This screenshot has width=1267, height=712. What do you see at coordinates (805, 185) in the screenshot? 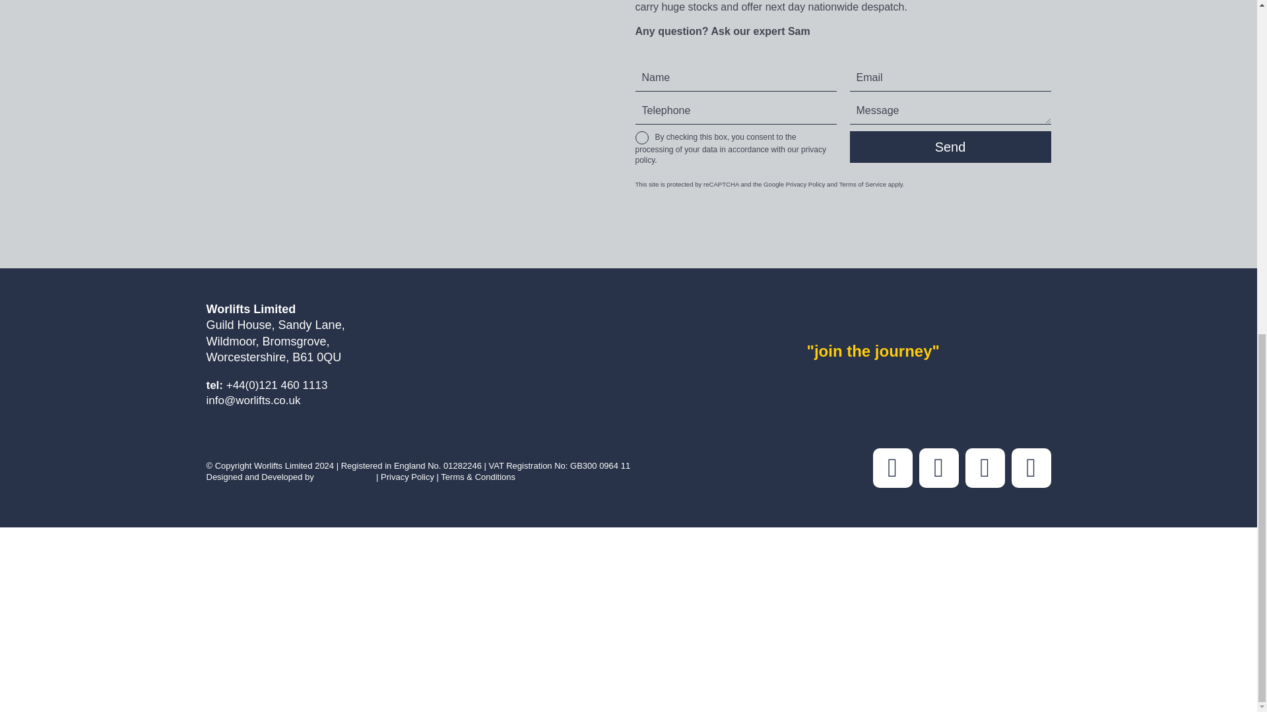
I see `Privacy Policy` at bounding box center [805, 185].